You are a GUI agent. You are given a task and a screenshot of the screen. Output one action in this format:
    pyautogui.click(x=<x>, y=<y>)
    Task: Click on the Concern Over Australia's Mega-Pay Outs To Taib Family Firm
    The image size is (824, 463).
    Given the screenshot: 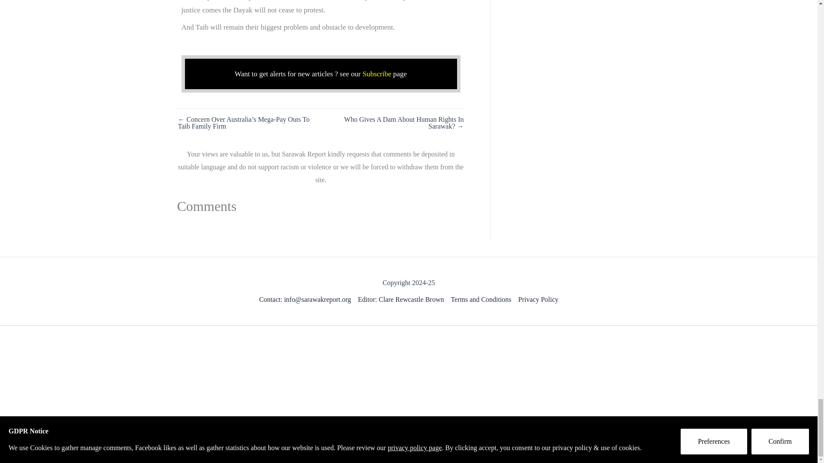 What is the action you would take?
    pyautogui.click(x=248, y=123)
    